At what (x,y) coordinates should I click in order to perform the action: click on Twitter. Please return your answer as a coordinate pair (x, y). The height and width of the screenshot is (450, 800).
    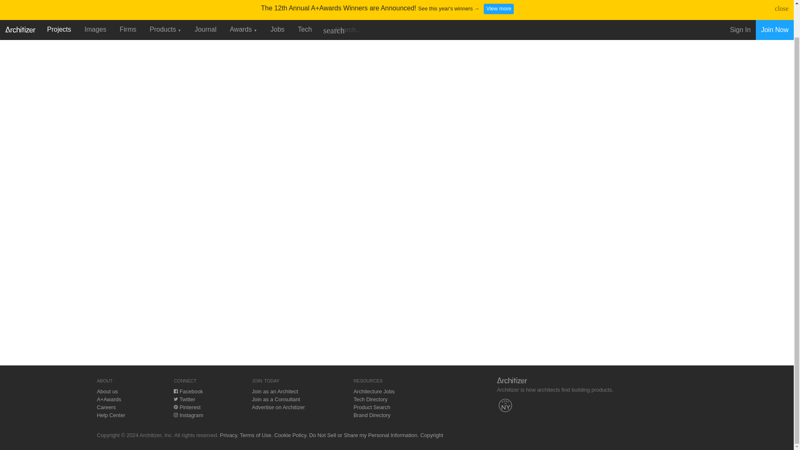
    Looking at the image, I should click on (184, 399).